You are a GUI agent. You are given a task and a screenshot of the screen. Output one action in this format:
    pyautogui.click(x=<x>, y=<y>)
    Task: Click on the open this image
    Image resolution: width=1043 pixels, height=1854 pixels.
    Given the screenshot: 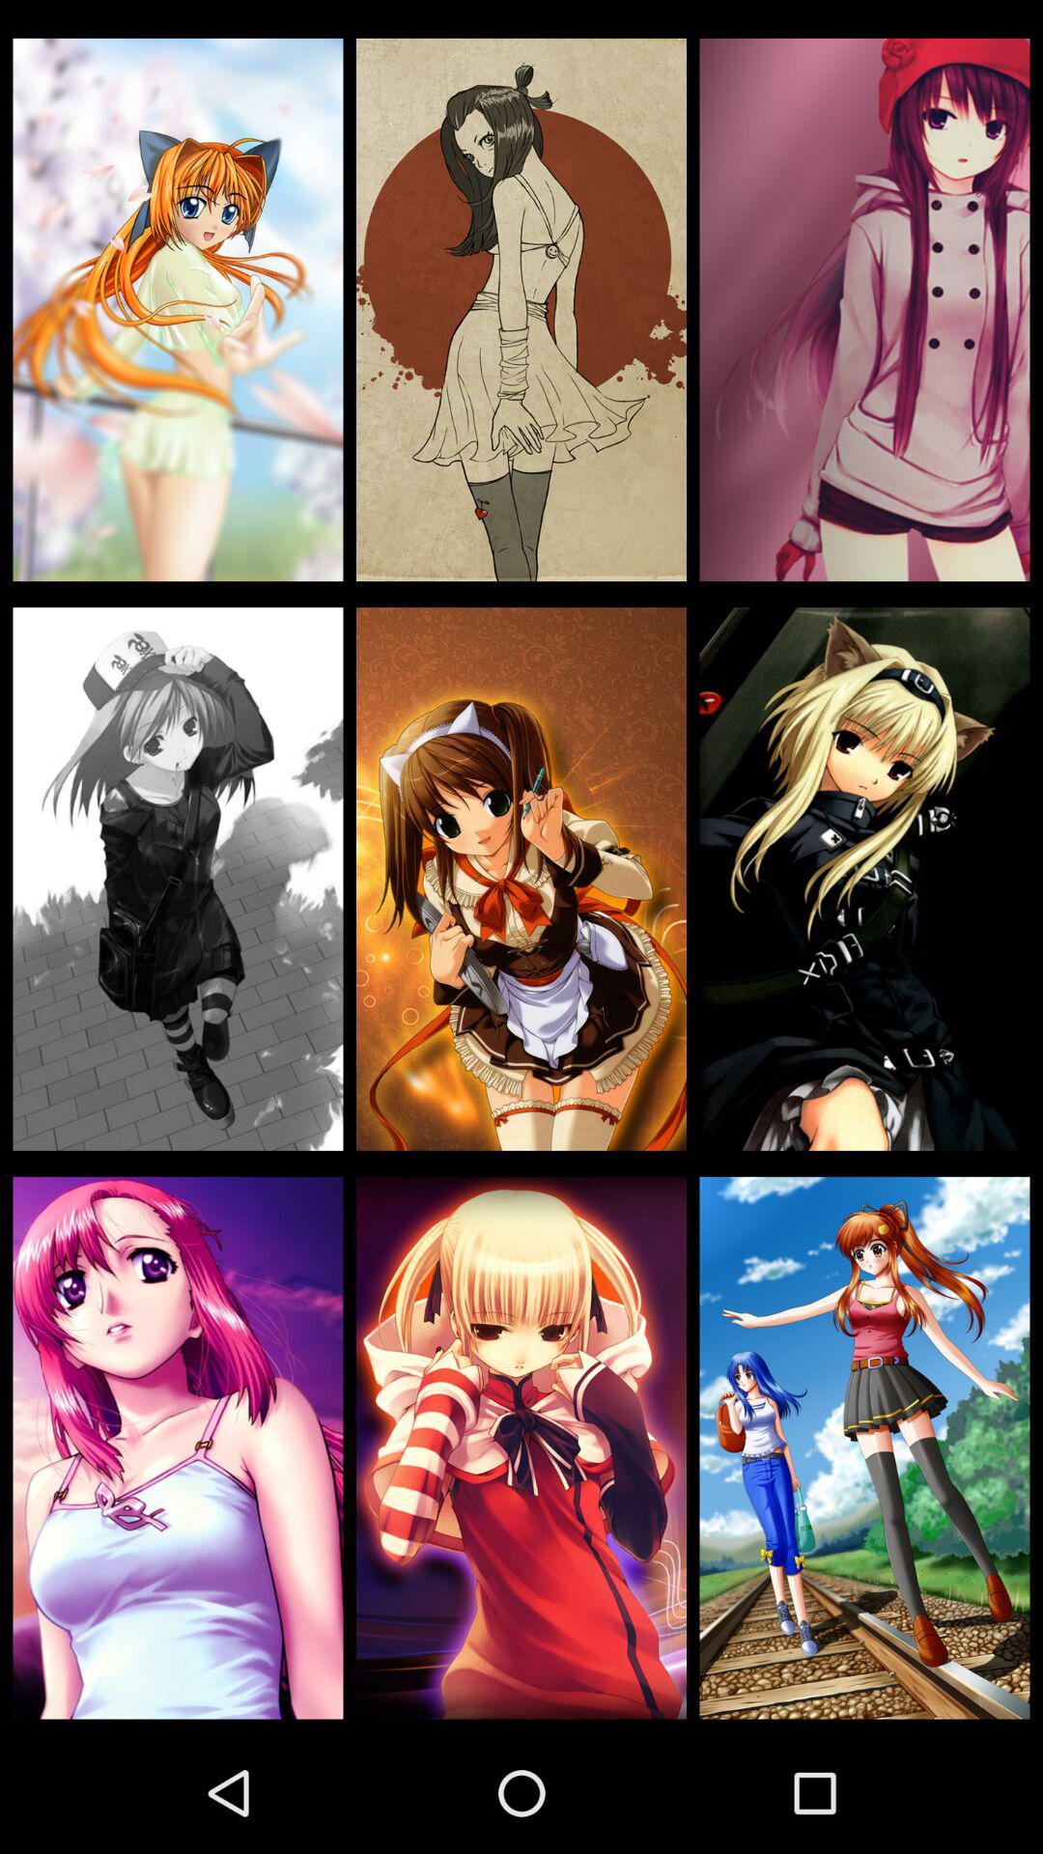 What is the action you would take?
    pyautogui.click(x=178, y=879)
    